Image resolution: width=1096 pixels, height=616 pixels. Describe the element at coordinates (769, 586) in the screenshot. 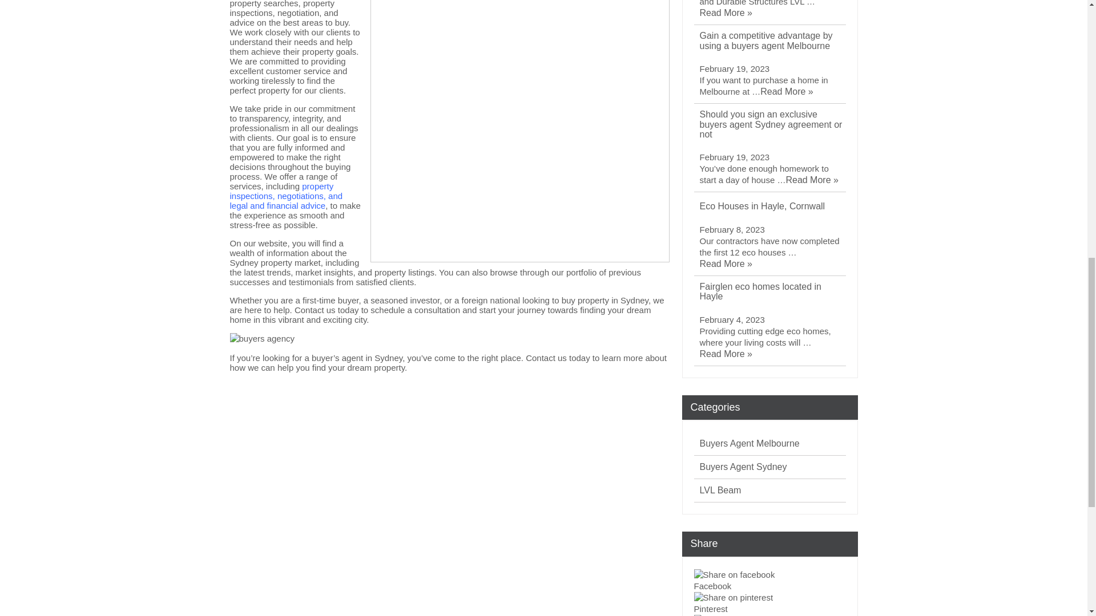

I see `Facebook` at that location.